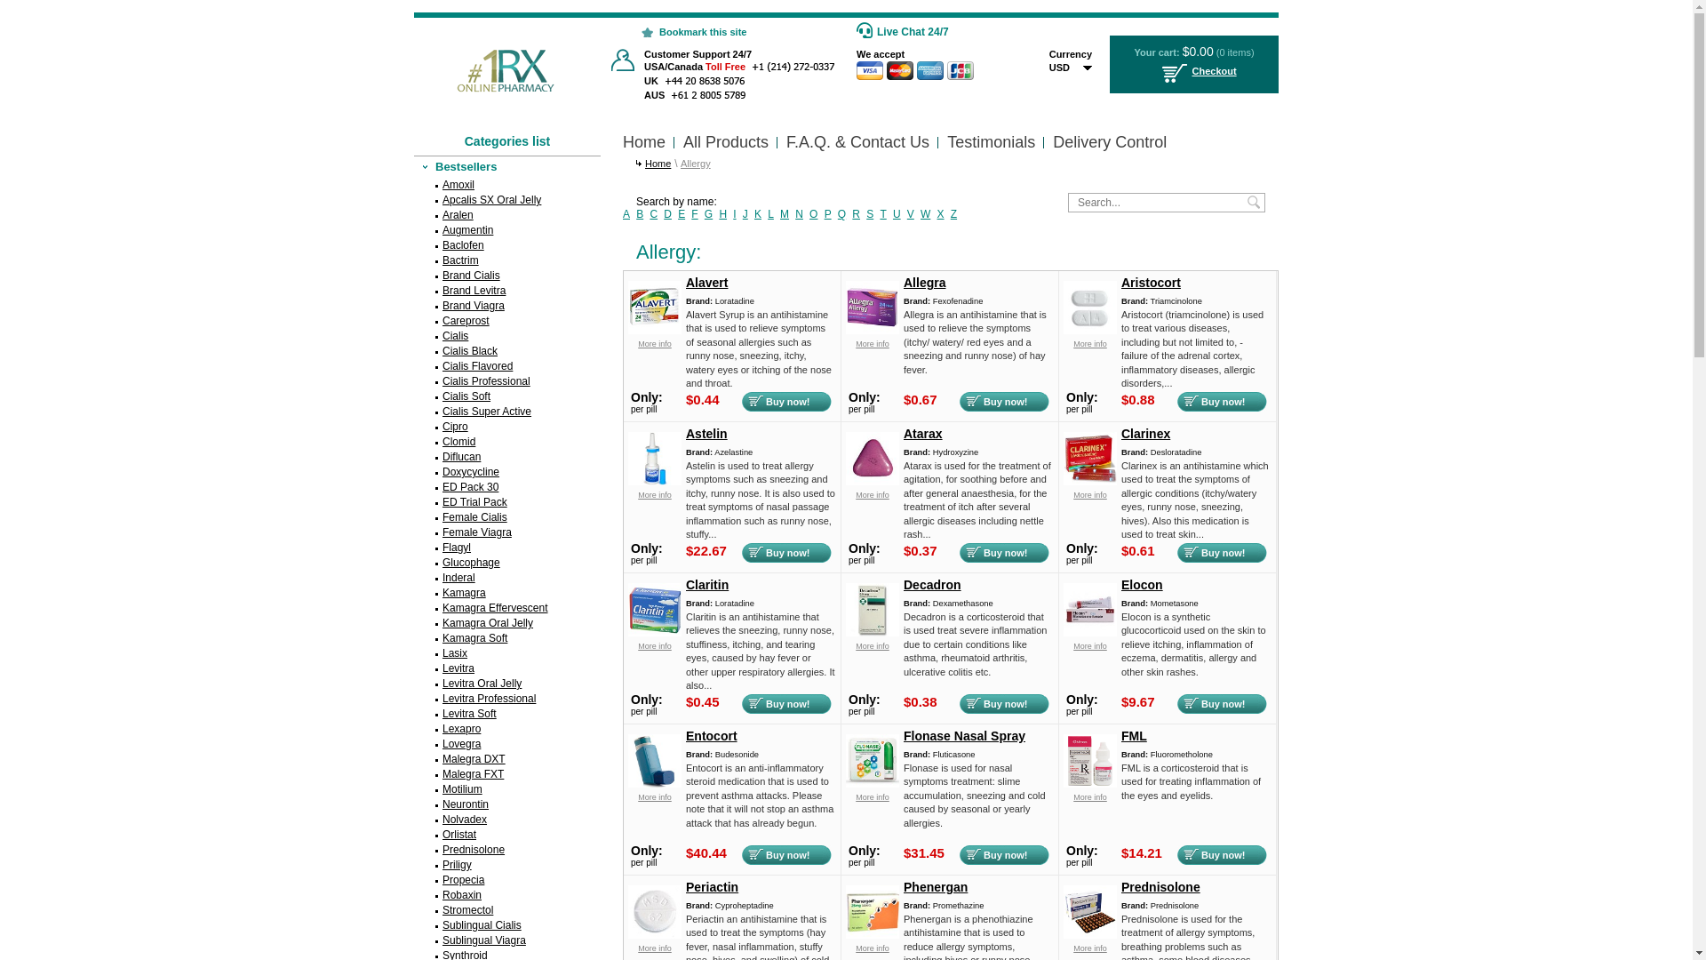  Describe the element at coordinates (941, 214) in the screenshot. I see `X` at that location.